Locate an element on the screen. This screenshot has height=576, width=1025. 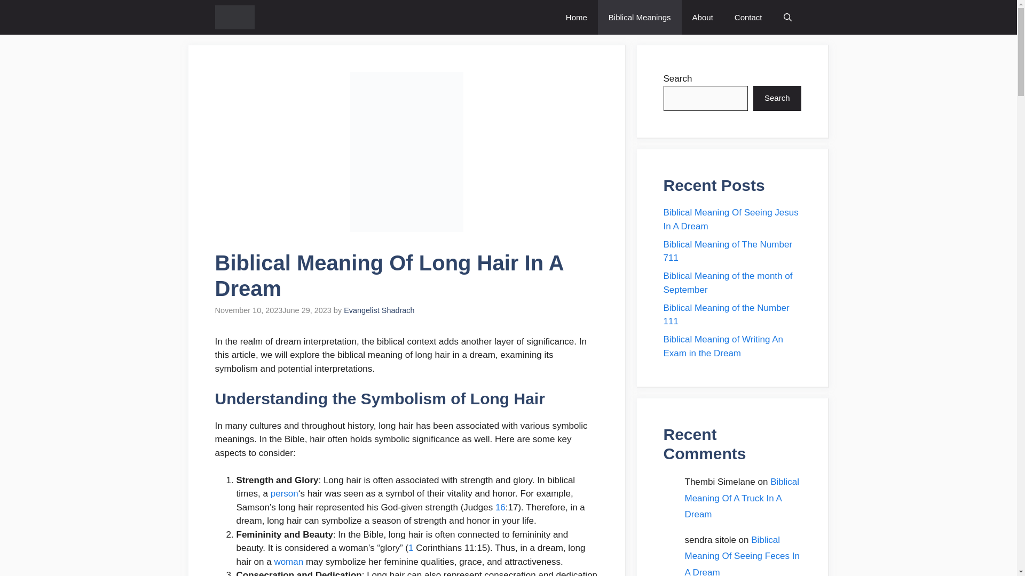
View all posts by Evangelist Shadrach is located at coordinates (379, 310).